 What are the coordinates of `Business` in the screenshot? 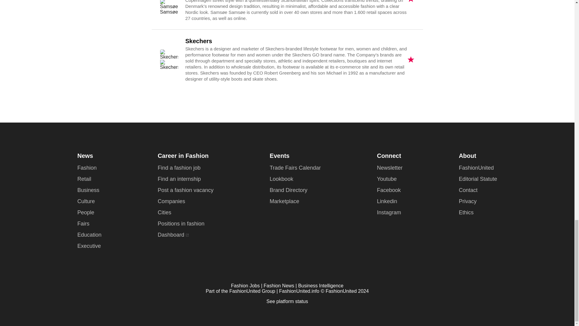 It's located at (88, 190).